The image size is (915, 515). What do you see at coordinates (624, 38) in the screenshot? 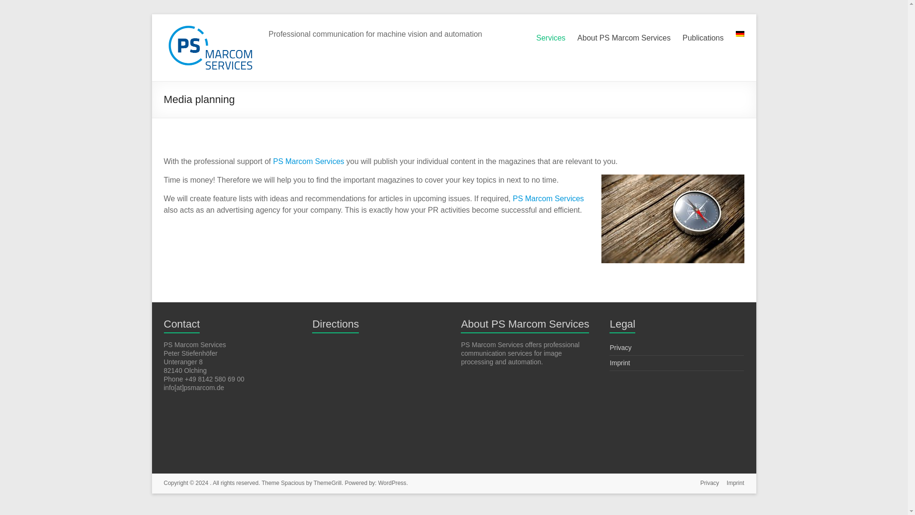
I see `About PS Marcom Services` at bounding box center [624, 38].